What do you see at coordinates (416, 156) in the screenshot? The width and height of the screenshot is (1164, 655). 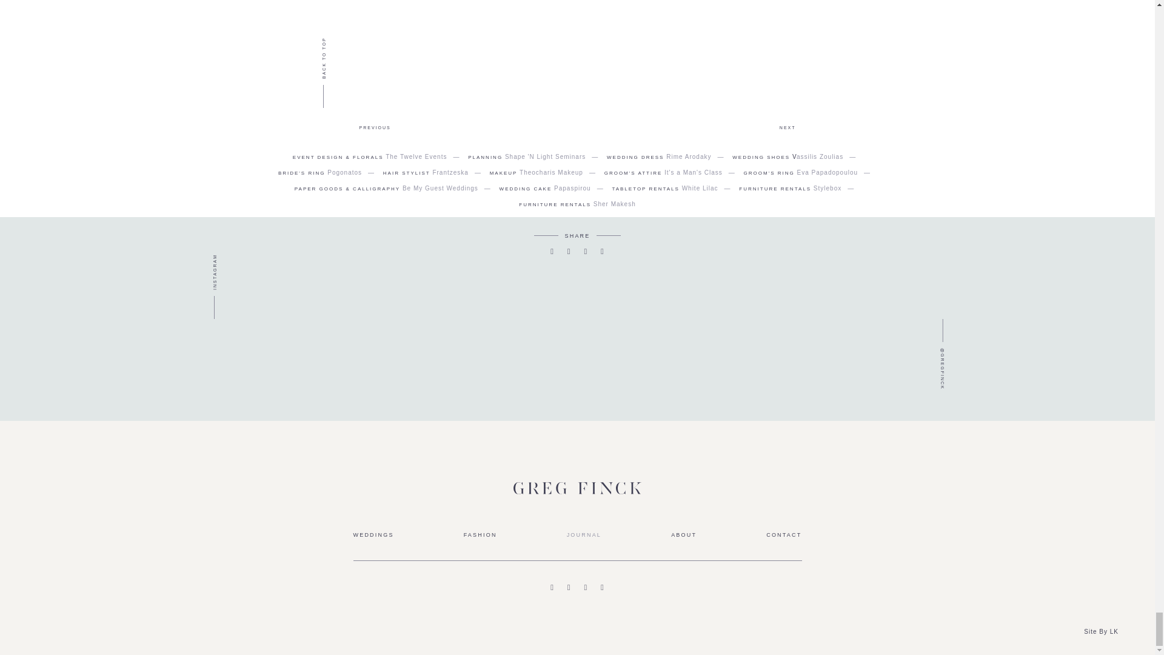 I see `The Twelve Events` at bounding box center [416, 156].